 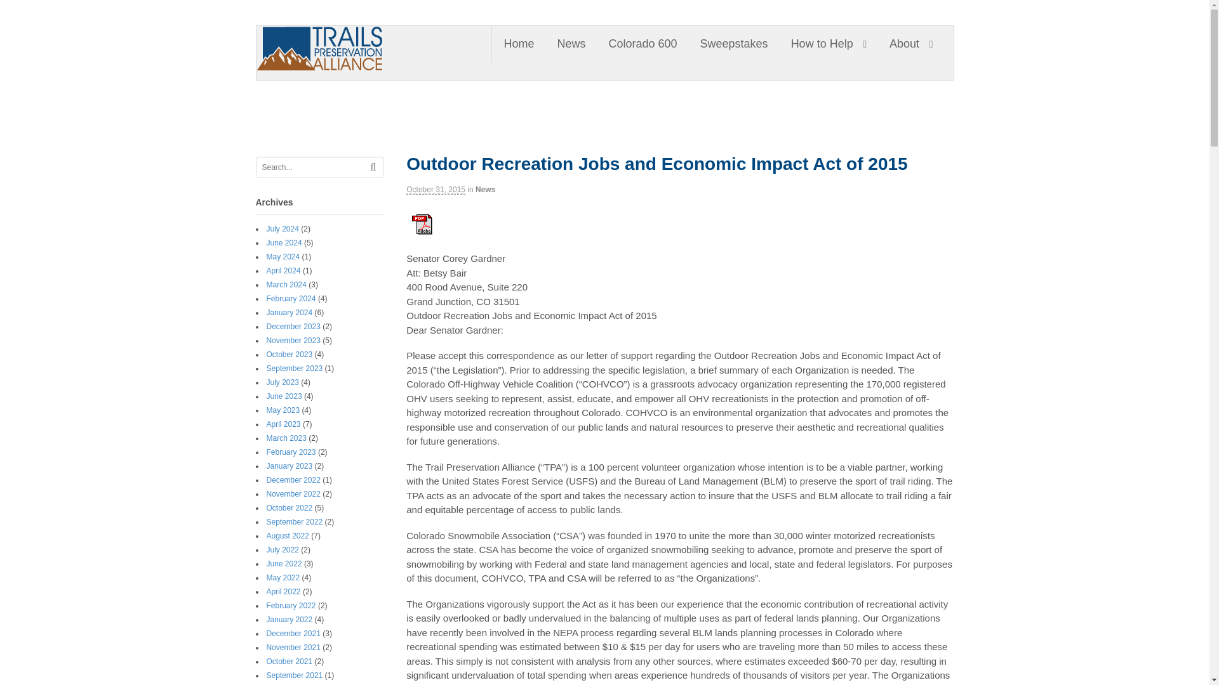 I want to click on July 2024, so click(x=283, y=229).